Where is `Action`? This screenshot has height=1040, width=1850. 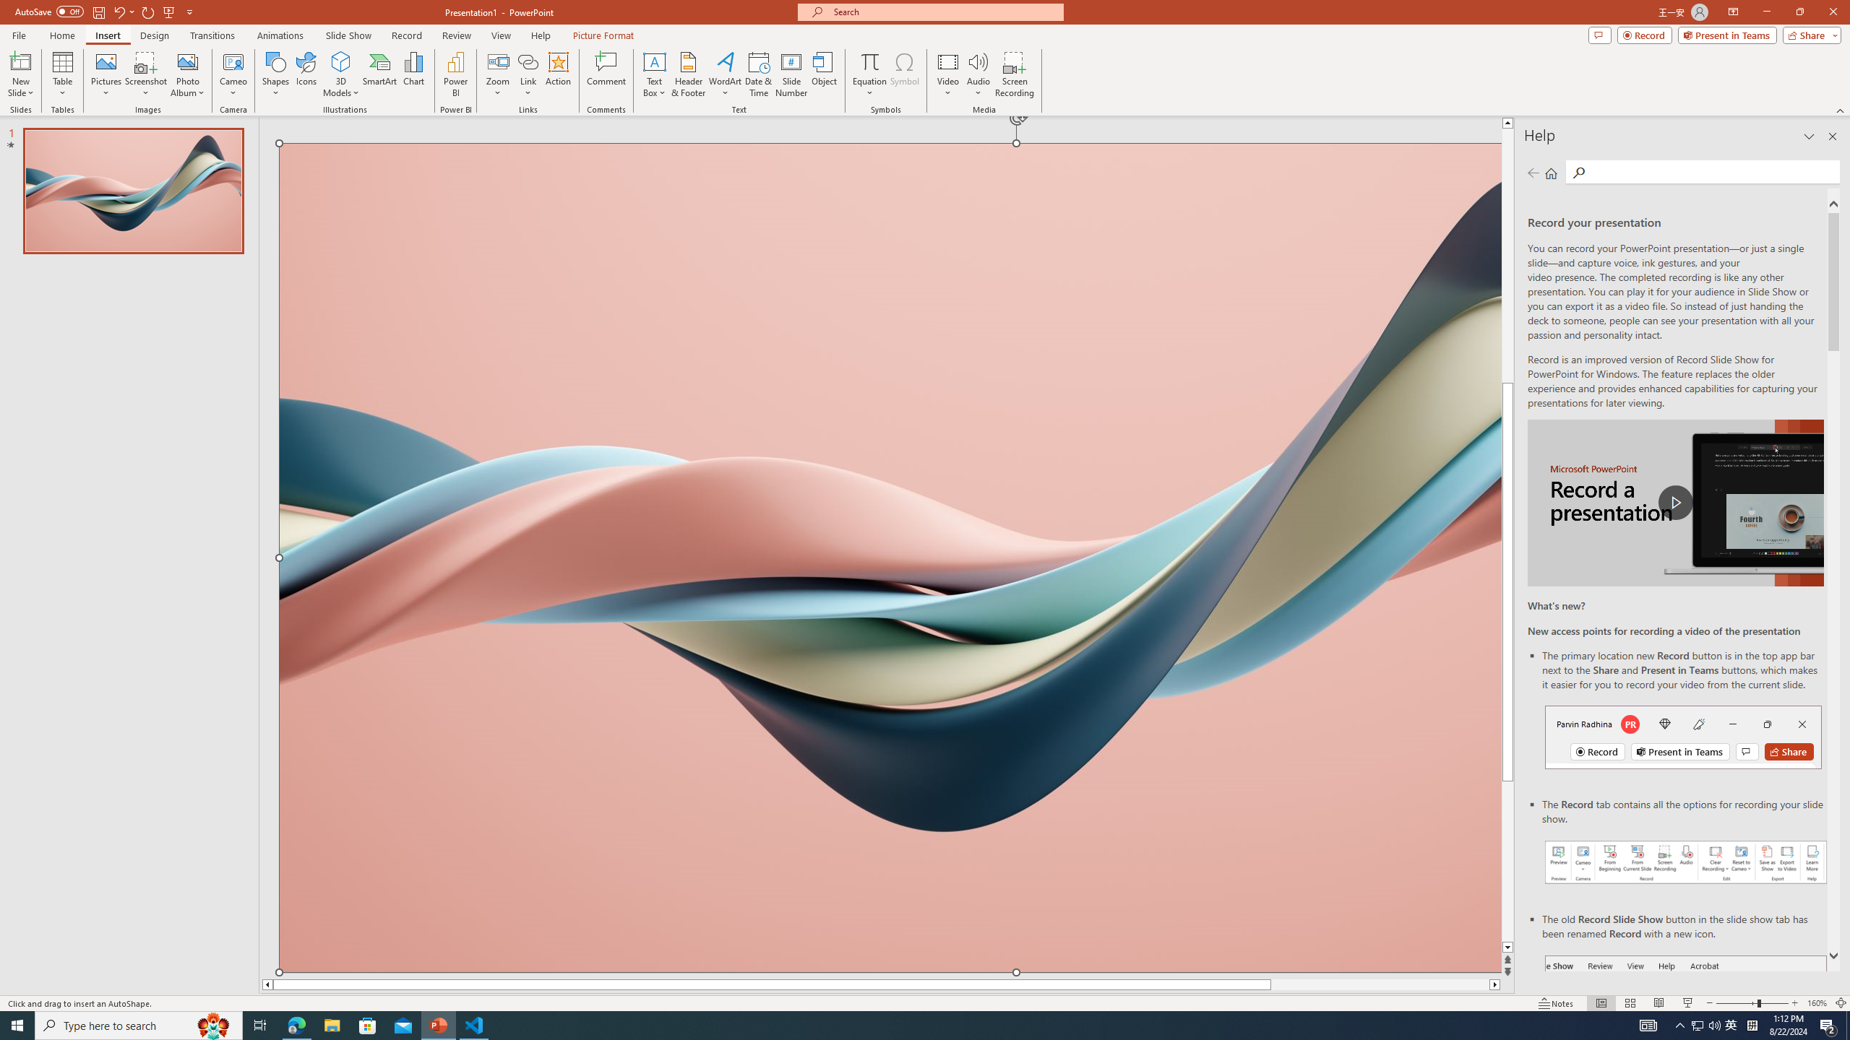 Action is located at coordinates (558, 74).